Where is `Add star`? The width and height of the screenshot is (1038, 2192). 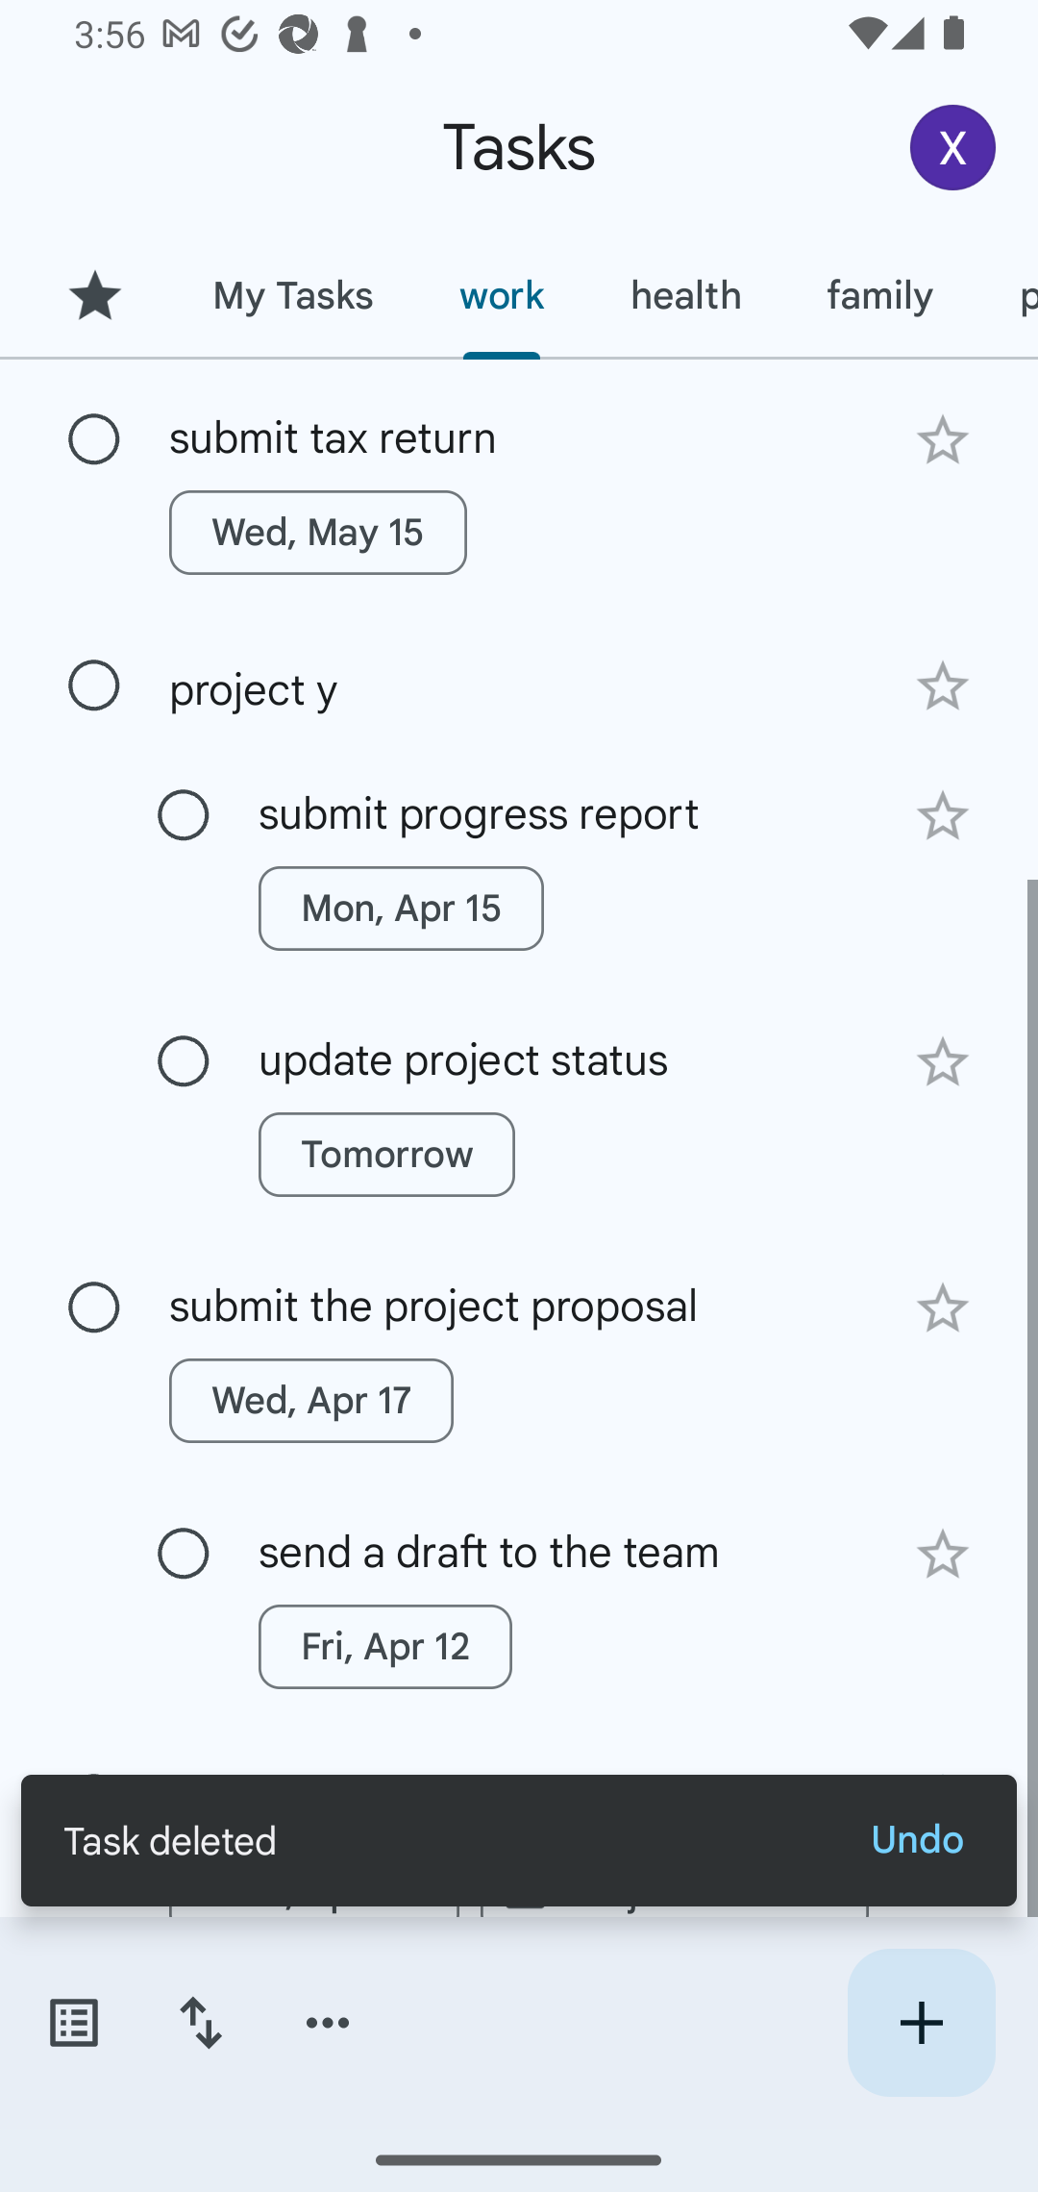 Add star is located at coordinates (942, 815).